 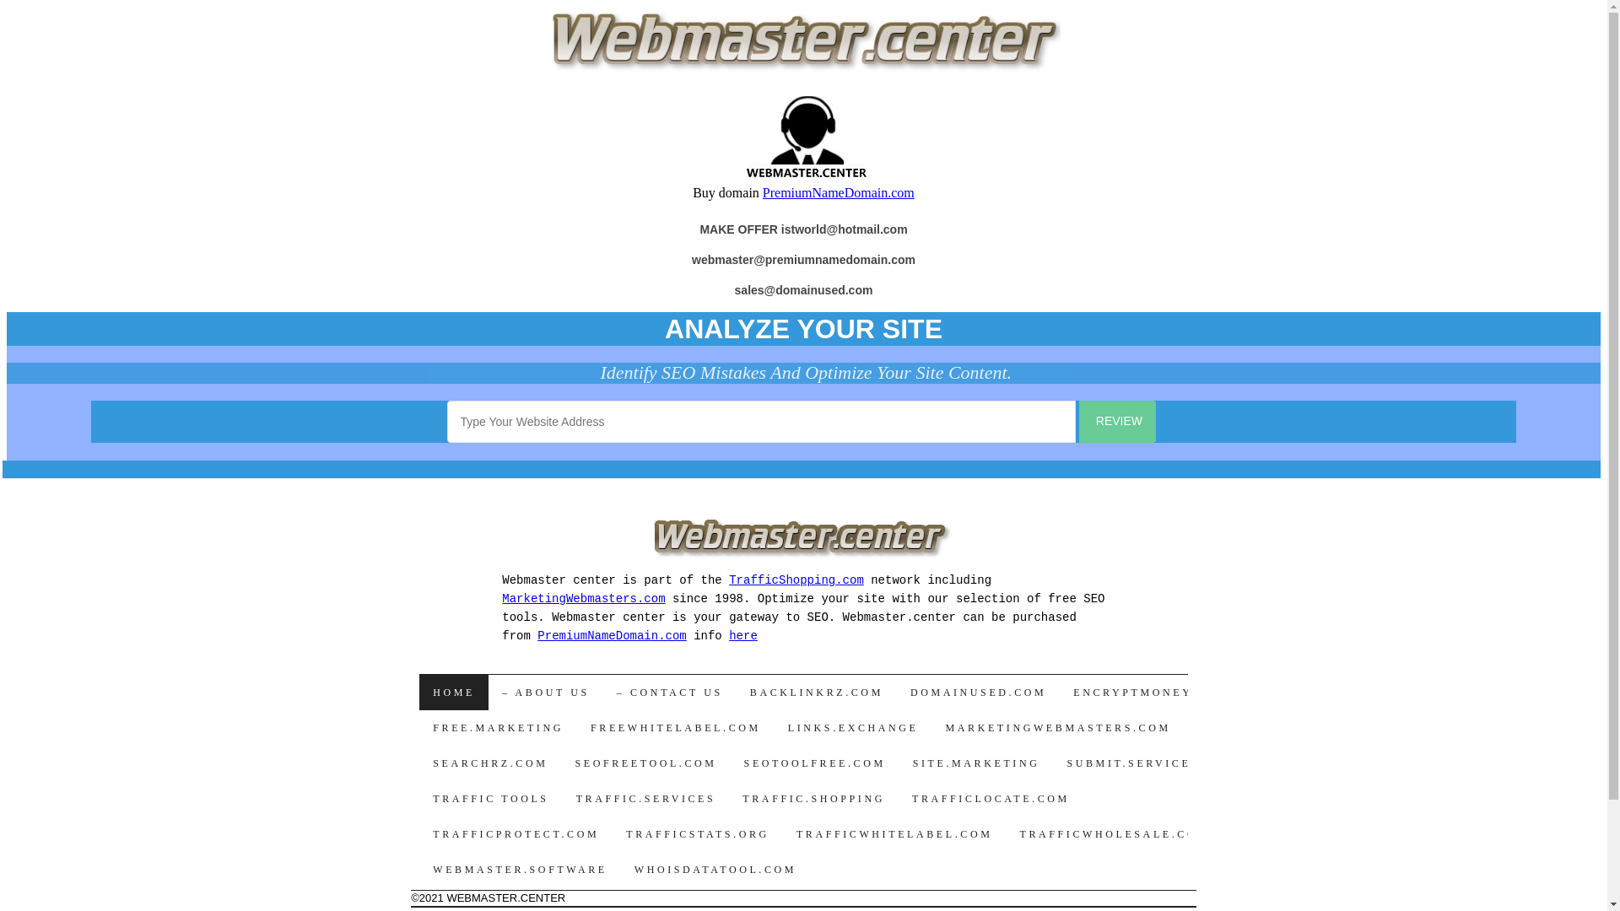 I want to click on TRAFFICLOCATE.COM, so click(x=991, y=799).